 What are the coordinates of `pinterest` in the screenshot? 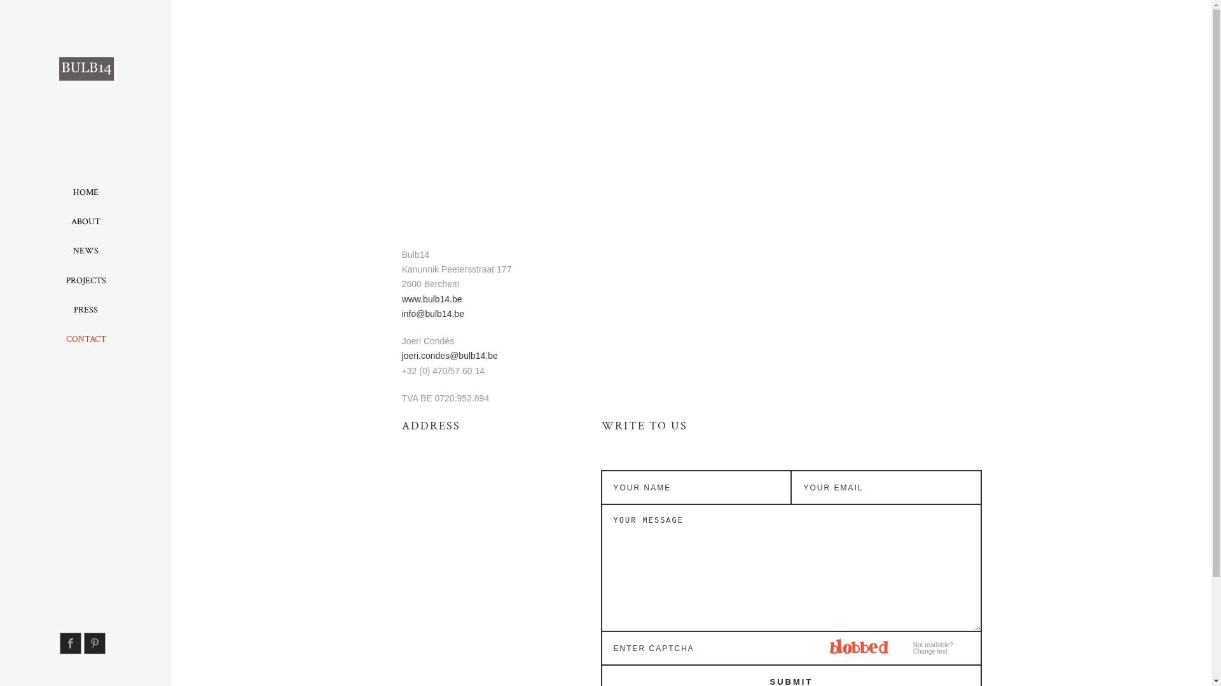 It's located at (95, 643).